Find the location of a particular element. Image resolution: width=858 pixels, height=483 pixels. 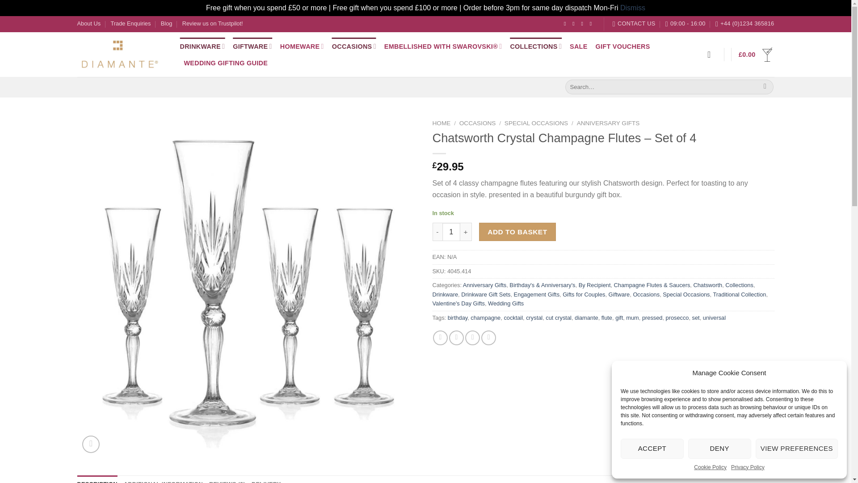

VIEW PREFERENCES is located at coordinates (797, 449).